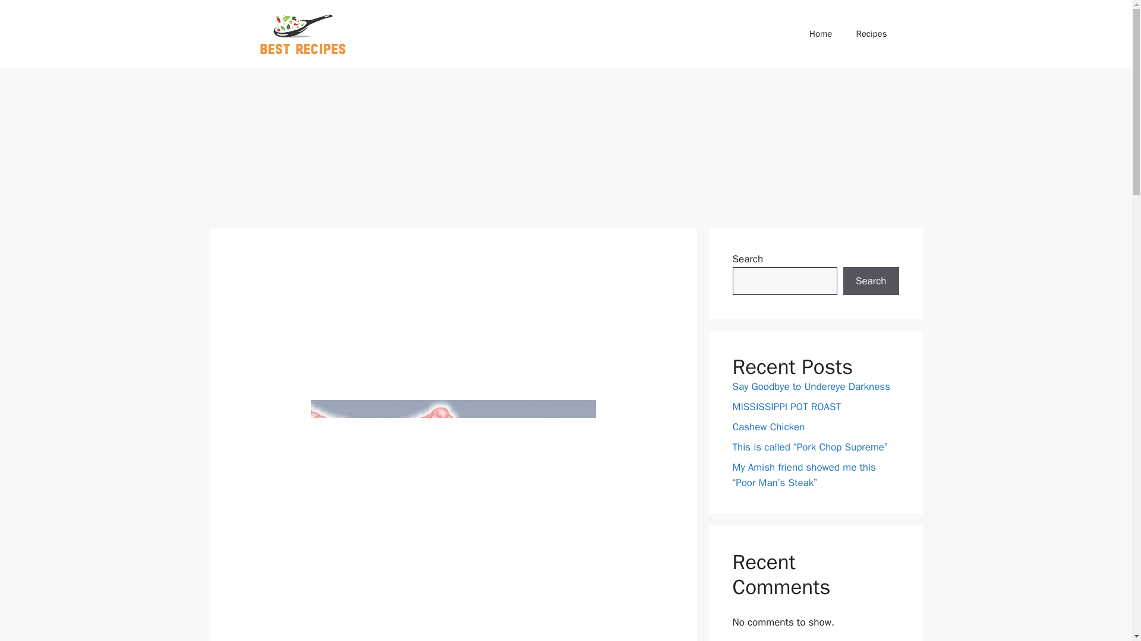 Image resolution: width=1141 pixels, height=641 pixels. Describe the element at coordinates (821, 34) in the screenshot. I see `Home` at that location.